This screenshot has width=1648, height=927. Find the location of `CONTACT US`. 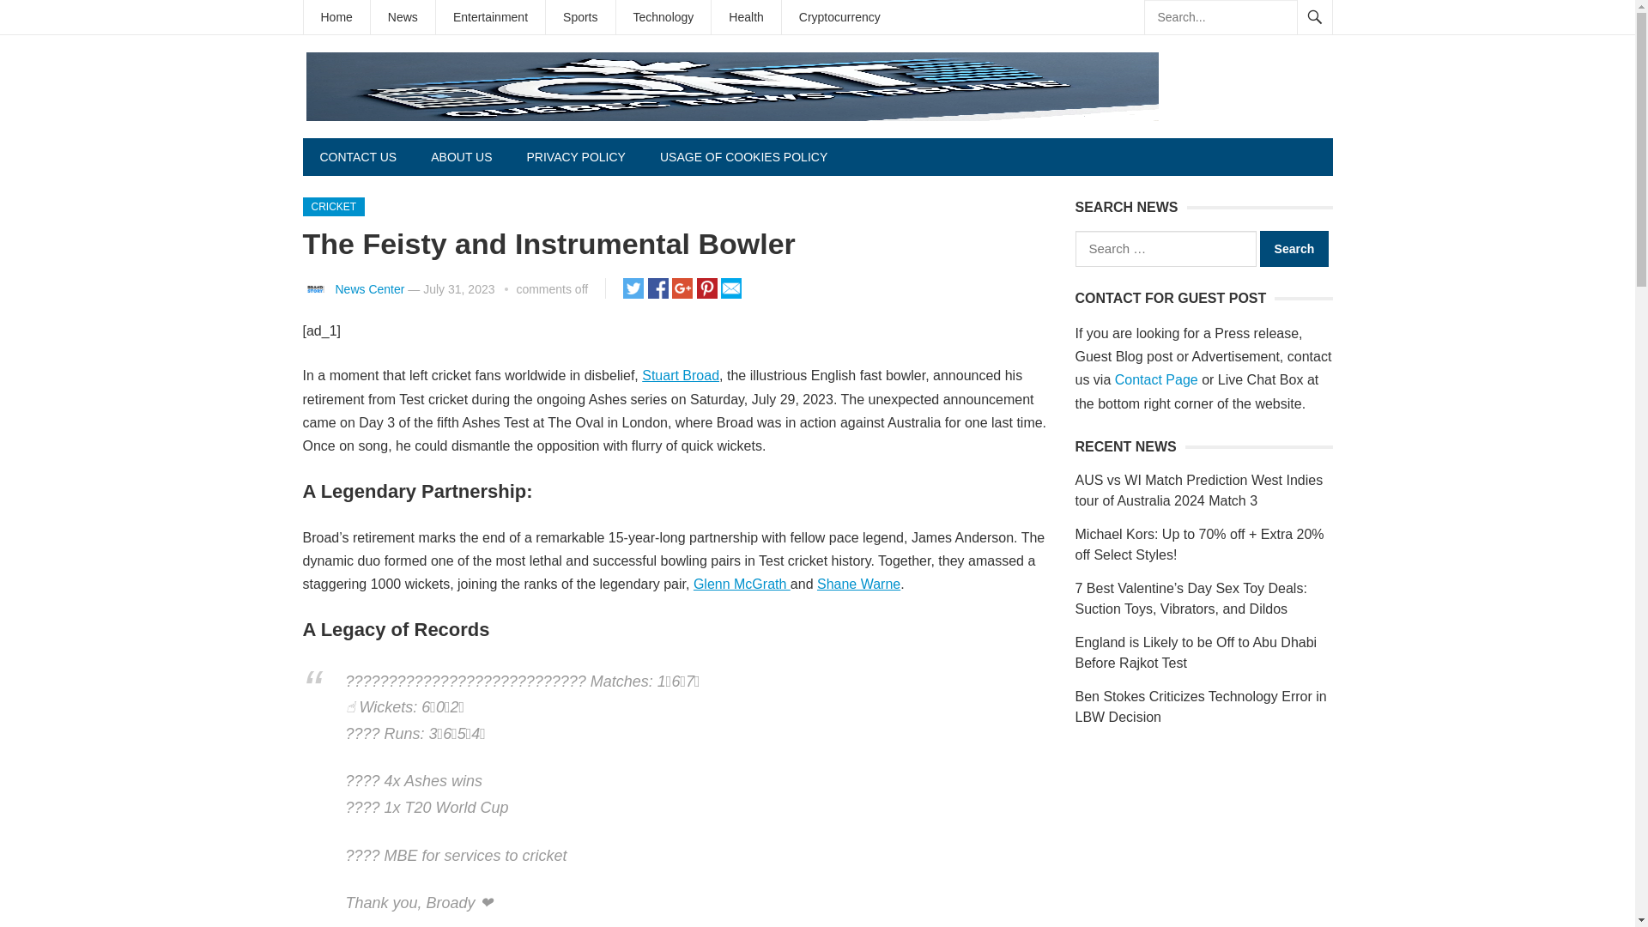

CONTACT US is located at coordinates (357, 156).